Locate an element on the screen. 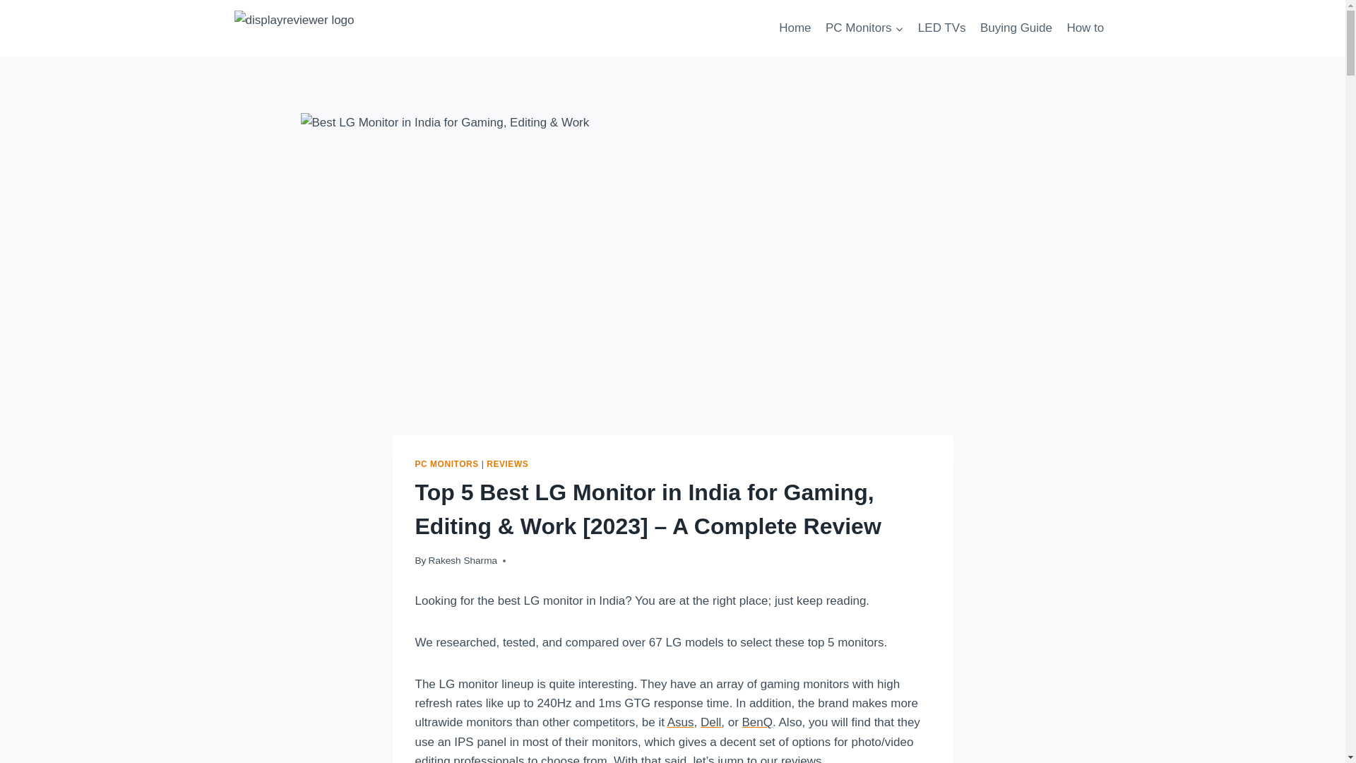 The width and height of the screenshot is (1356, 763). Buying Guide is located at coordinates (1016, 28).